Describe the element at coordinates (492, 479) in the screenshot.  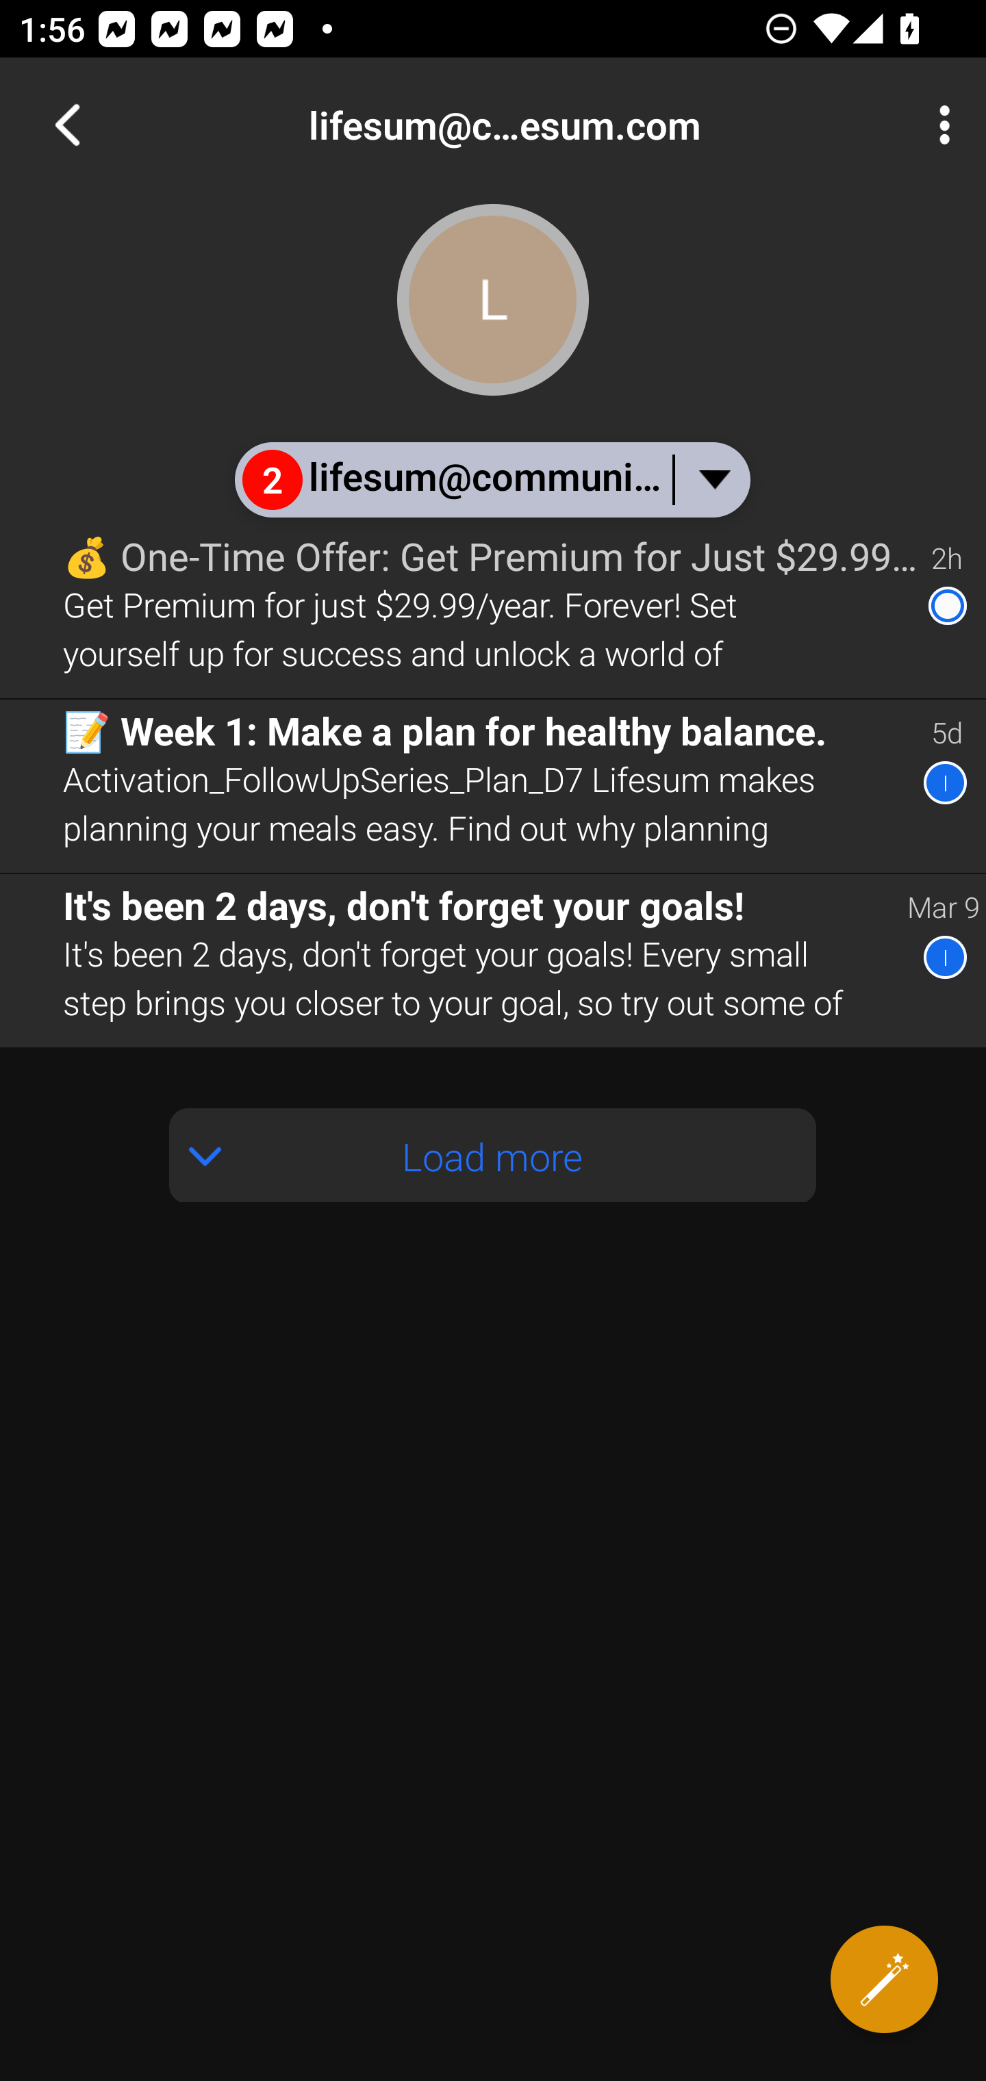
I see `2 lifesum@communication.lifesum.com & You` at that location.